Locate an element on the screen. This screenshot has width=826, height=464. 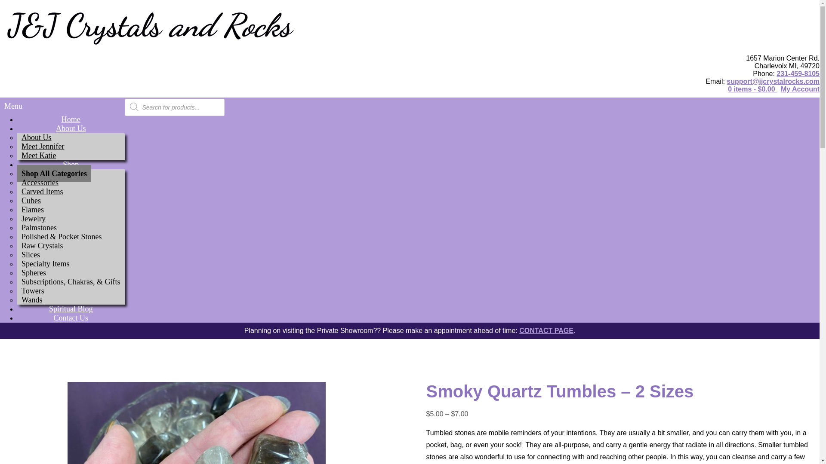
Meet Jennifer is located at coordinates (43, 146).